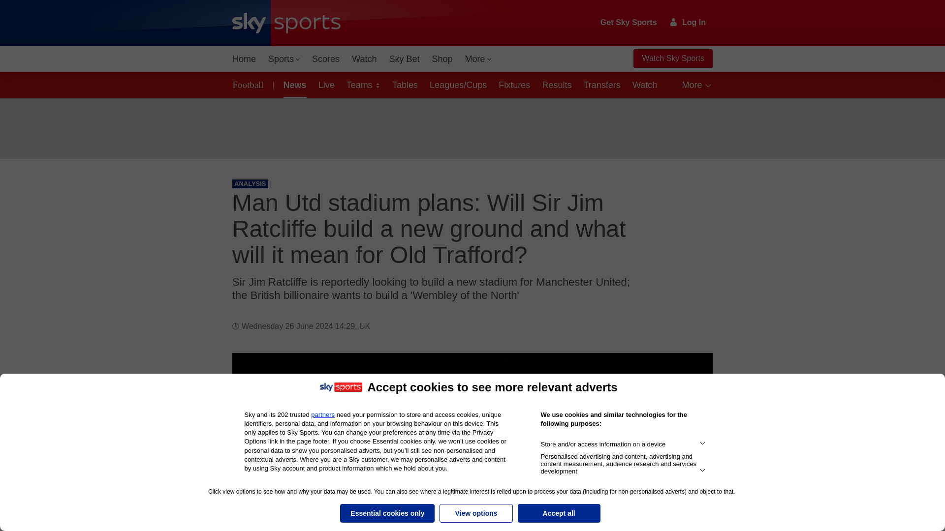 This screenshot has height=531, width=945. I want to click on Share, so click(693, 372).